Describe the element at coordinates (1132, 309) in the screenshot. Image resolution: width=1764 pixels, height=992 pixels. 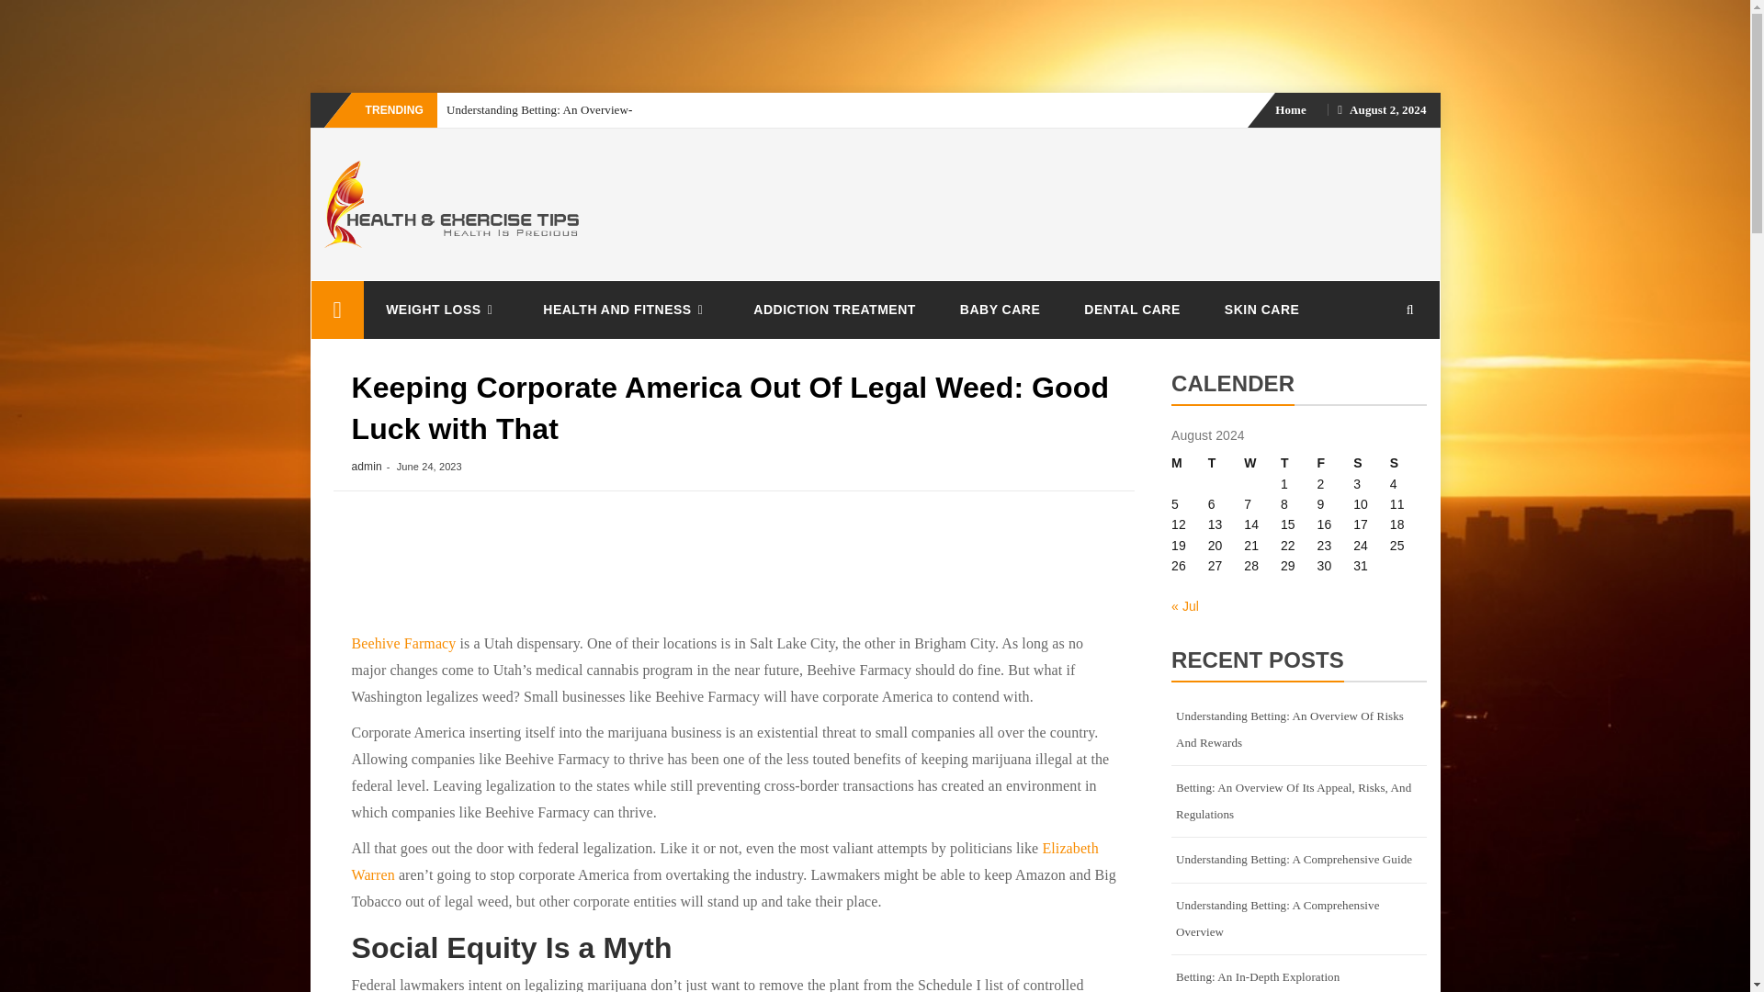
I see `DENTAL CARE` at that location.